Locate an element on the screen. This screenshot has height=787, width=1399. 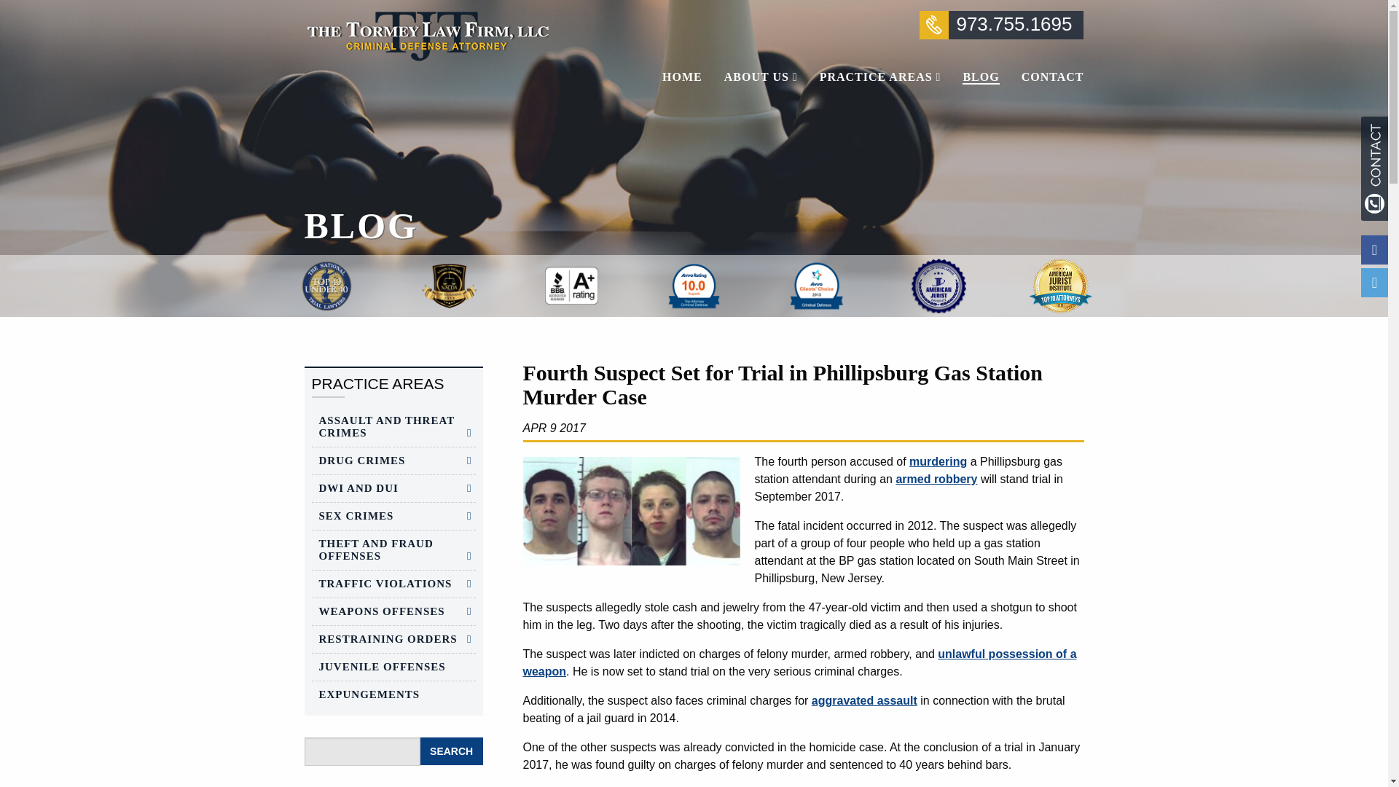
murdering is located at coordinates (938, 461).